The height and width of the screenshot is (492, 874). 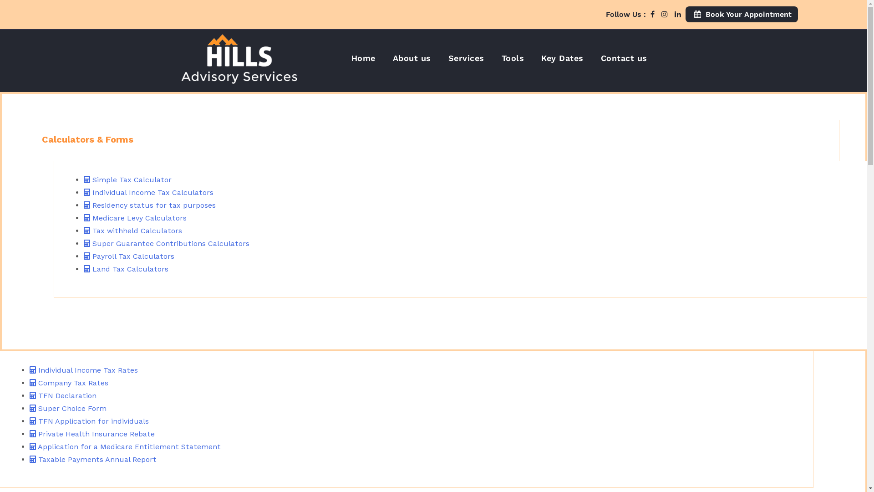 I want to click on Super Guarantee Contributions Calculators, so click(x=167, y=243).